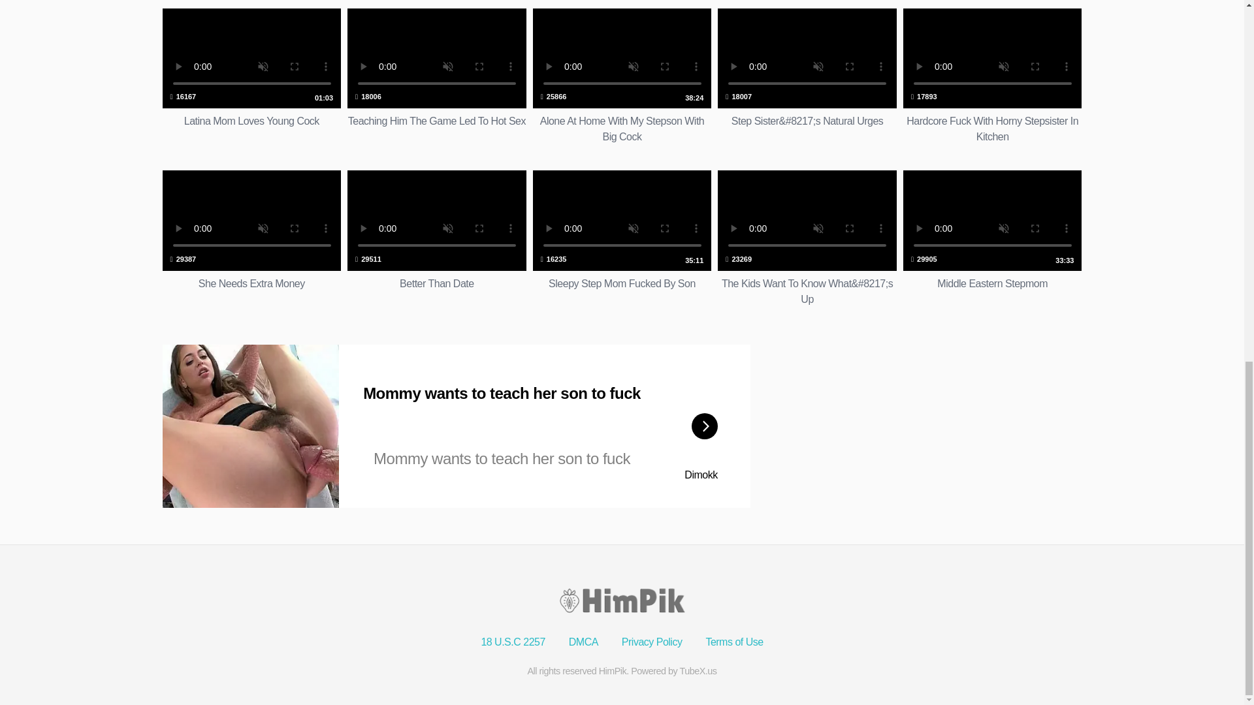 The height and width of the screenshot is (705, 1254). What do you see at coordinates (733, 642) in the screenshot?
I see `Teaching Him The Game Led To Hot Sex` at bounding box center [733, 642].